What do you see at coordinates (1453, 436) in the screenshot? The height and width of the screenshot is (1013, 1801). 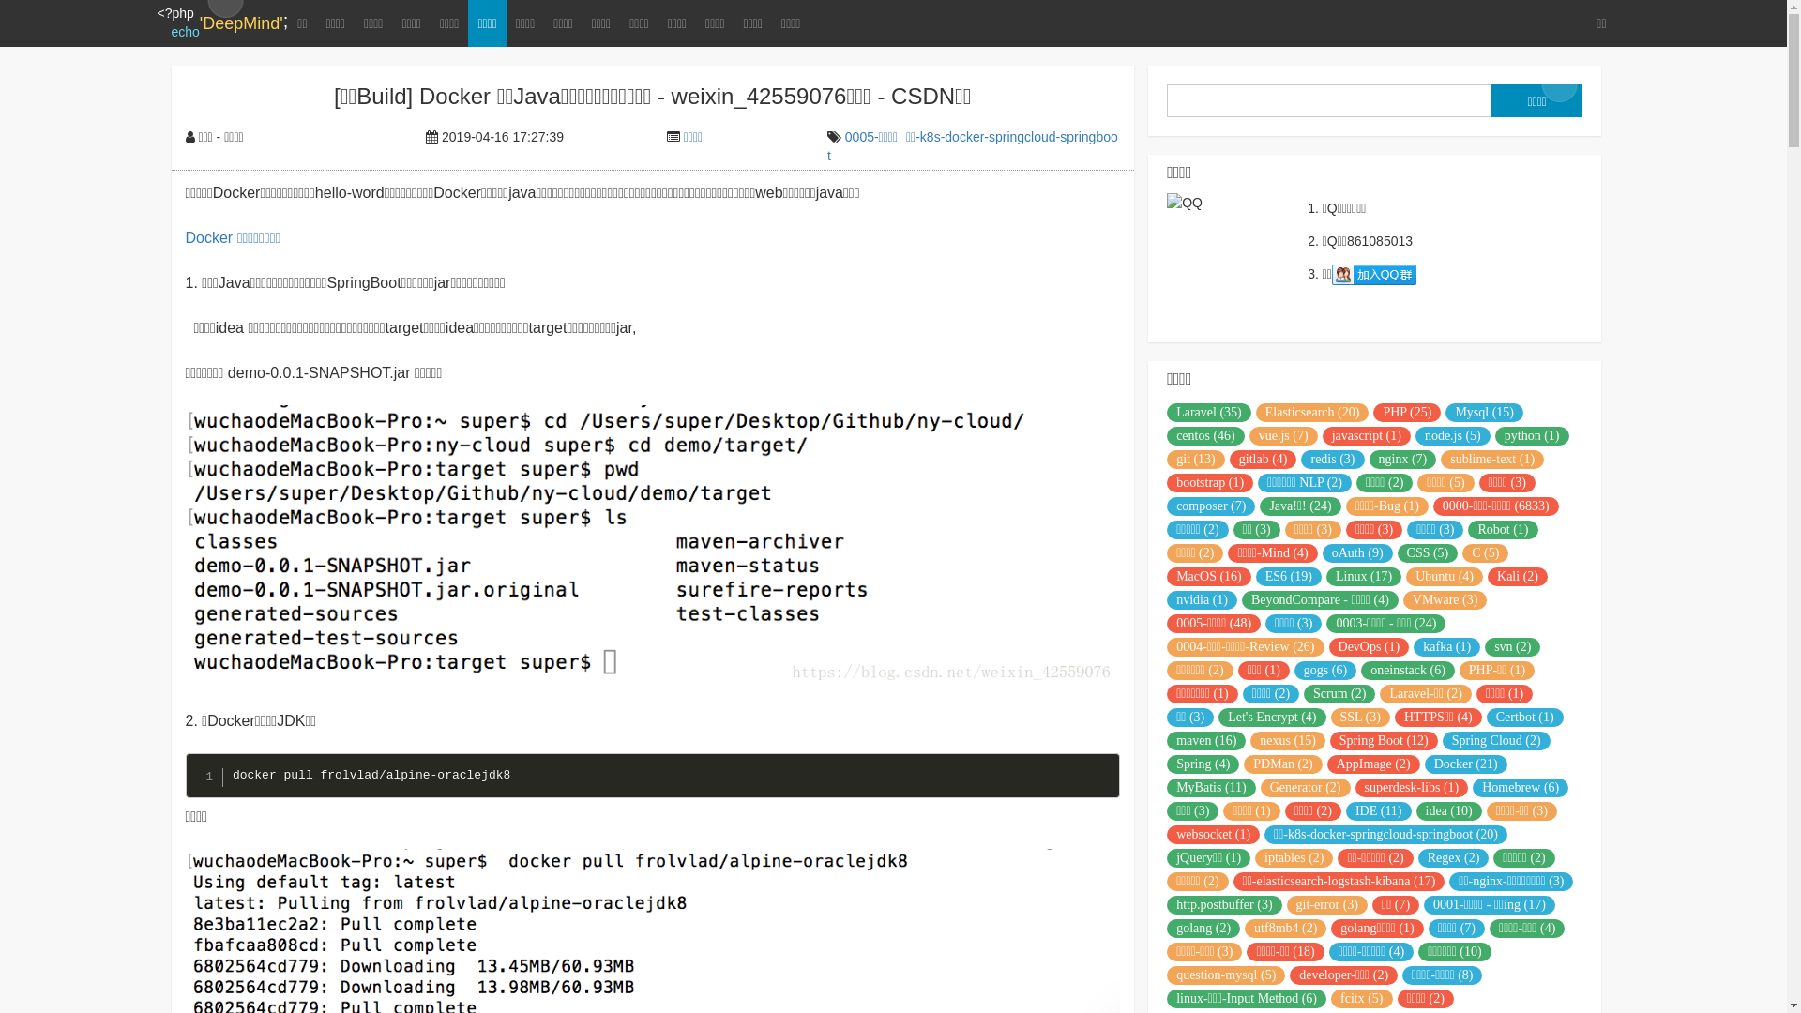 I see `node.js (5)` at bounding box center [1453, 436].